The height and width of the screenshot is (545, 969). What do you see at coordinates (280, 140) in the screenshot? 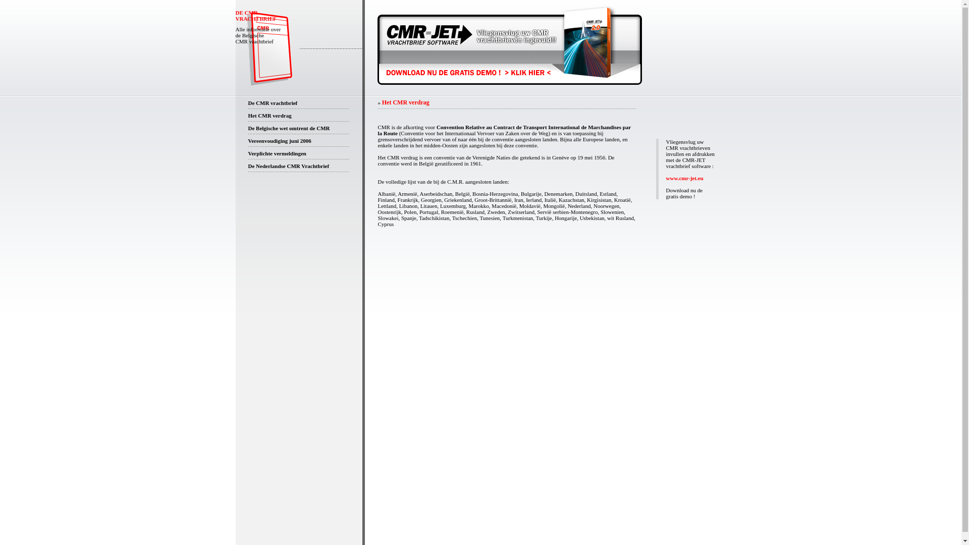
I see `Vereenvoudiging juni 2006` at bounding box center [280, 140].